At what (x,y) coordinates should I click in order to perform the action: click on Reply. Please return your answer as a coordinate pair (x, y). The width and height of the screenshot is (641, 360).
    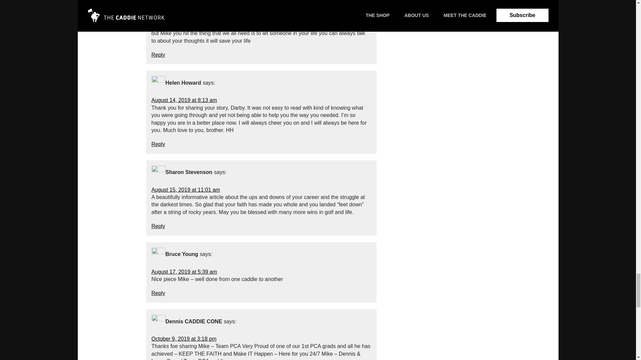
    Looking at the image, I should click on (158, 226).